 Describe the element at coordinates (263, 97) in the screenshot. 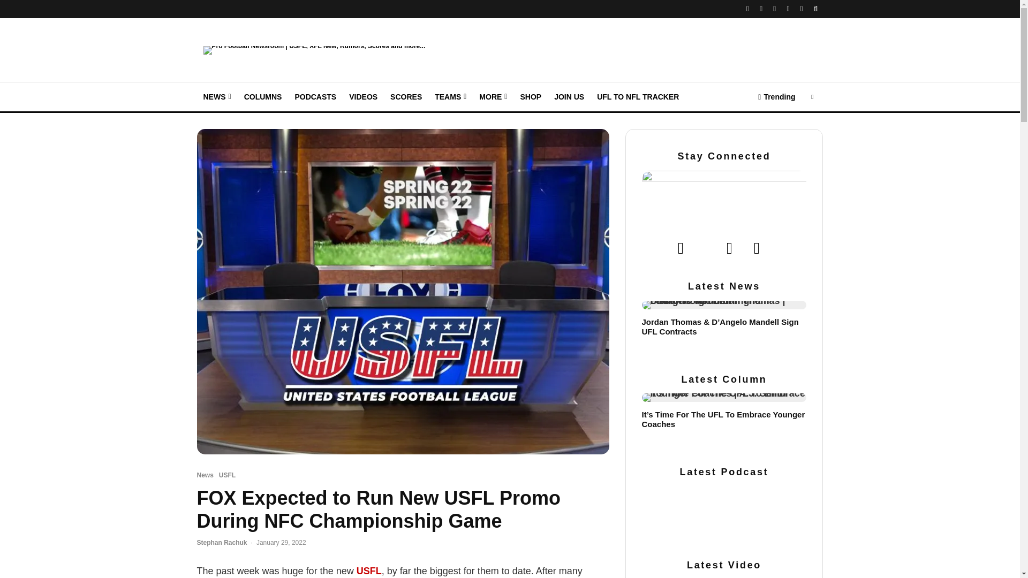

I see `COLUMNS` at that location.